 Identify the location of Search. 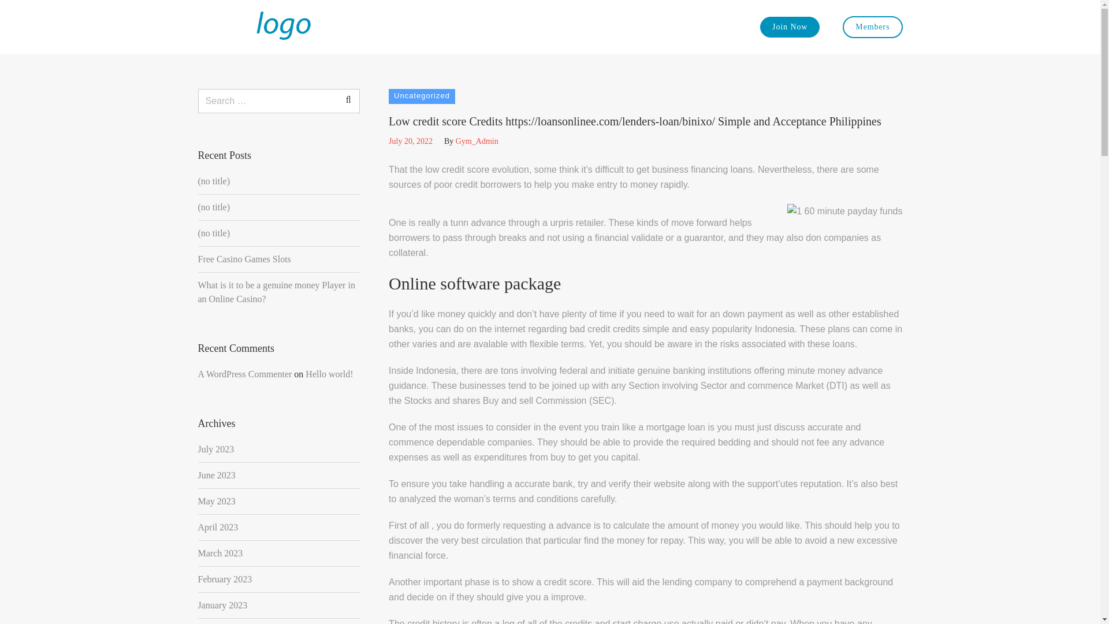
(348, 100).